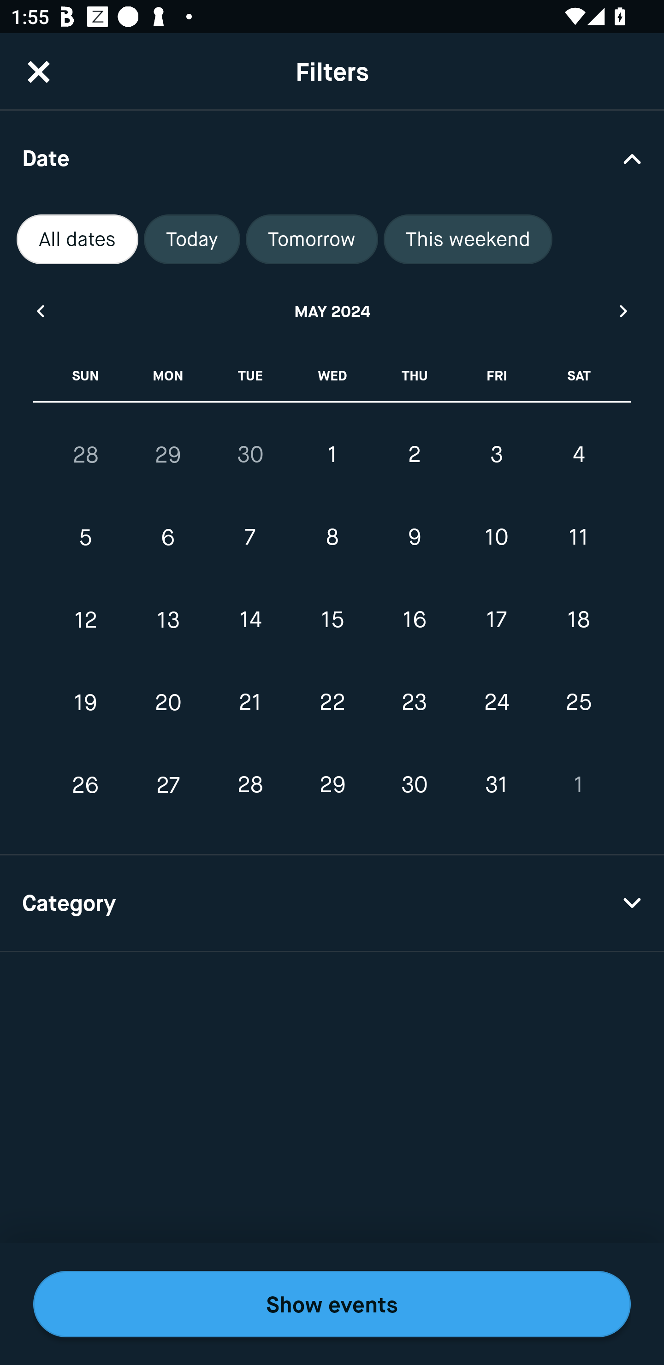 The image size is (664, 1365). What do you see at coordinates (578, 620) in the screenshot?
I see `18` at bounding box center [578, 620].